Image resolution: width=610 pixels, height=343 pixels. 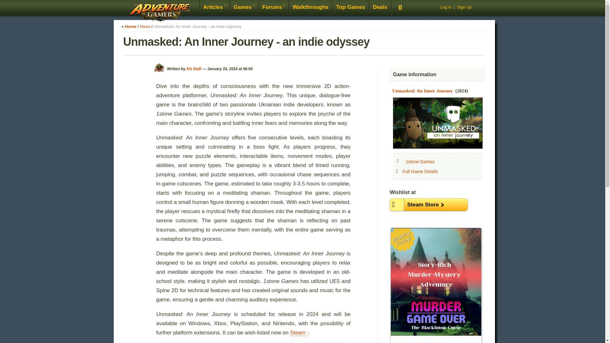 What do you see at coordinates (214, 8) in the screenshot?
I see `Articles` at bounding box center [214, 8].